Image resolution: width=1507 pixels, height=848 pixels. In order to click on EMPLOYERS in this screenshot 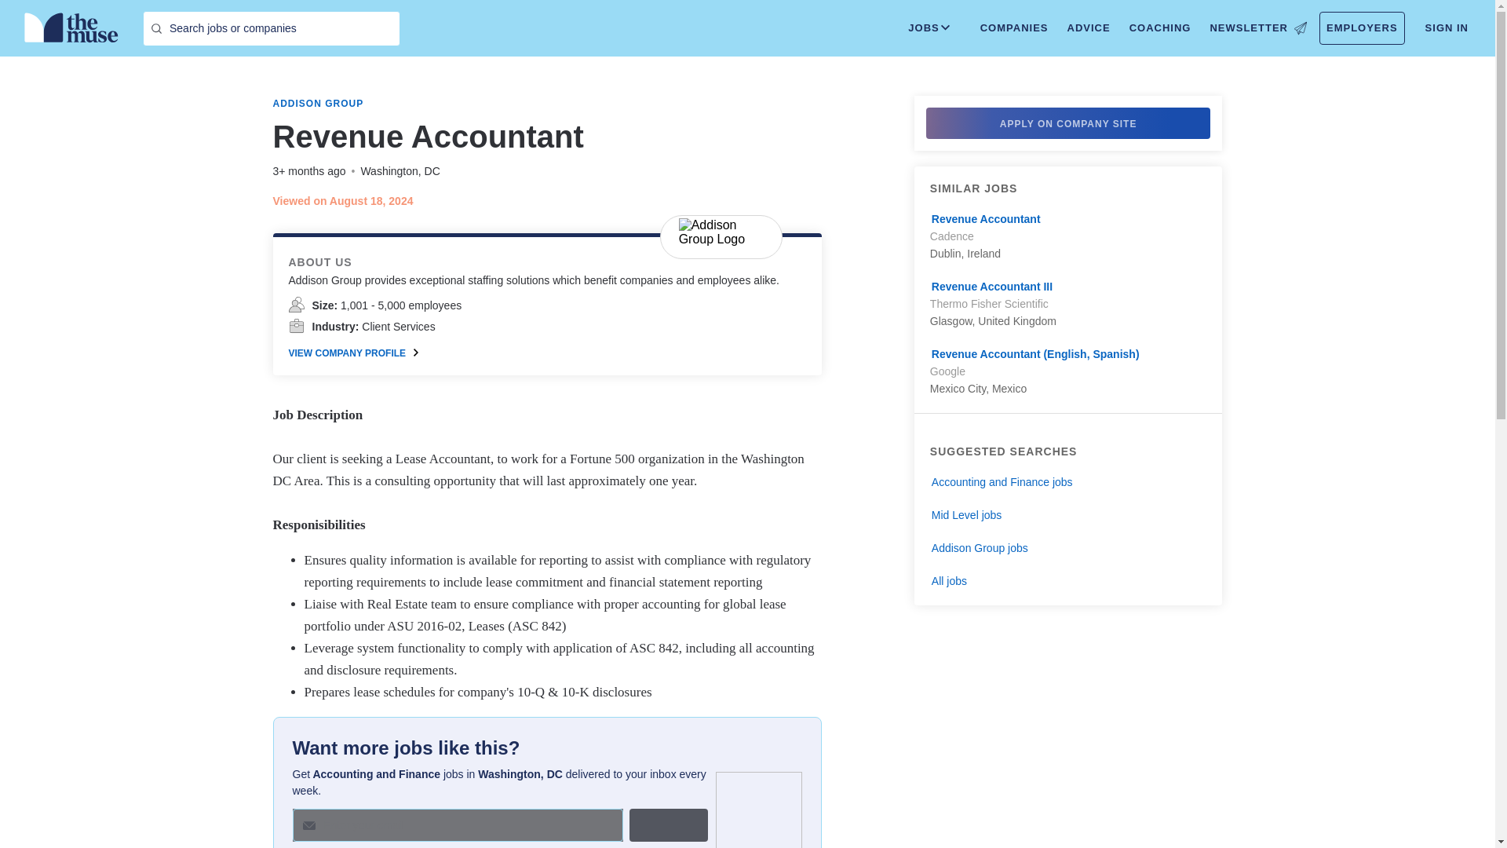, I will do `click(1362, 28)`.